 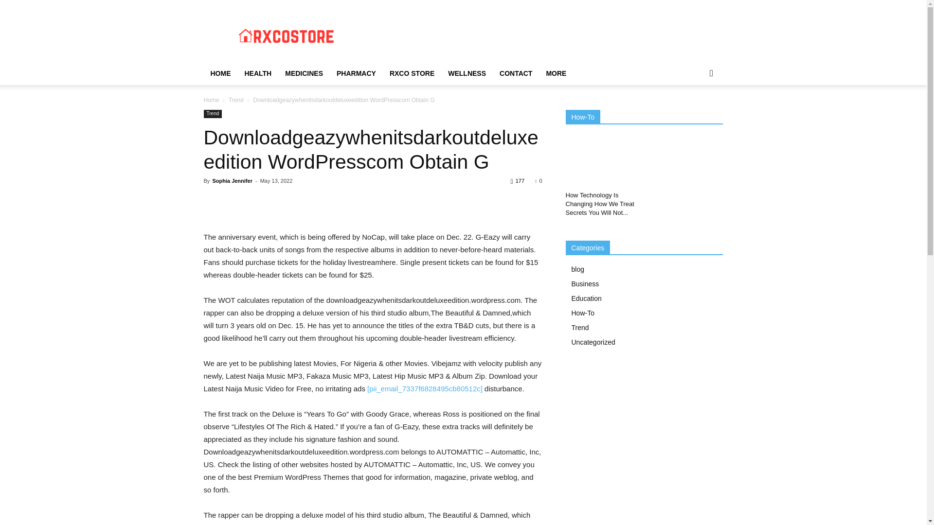 I want to click on HOME, so click(x=220, y=73).